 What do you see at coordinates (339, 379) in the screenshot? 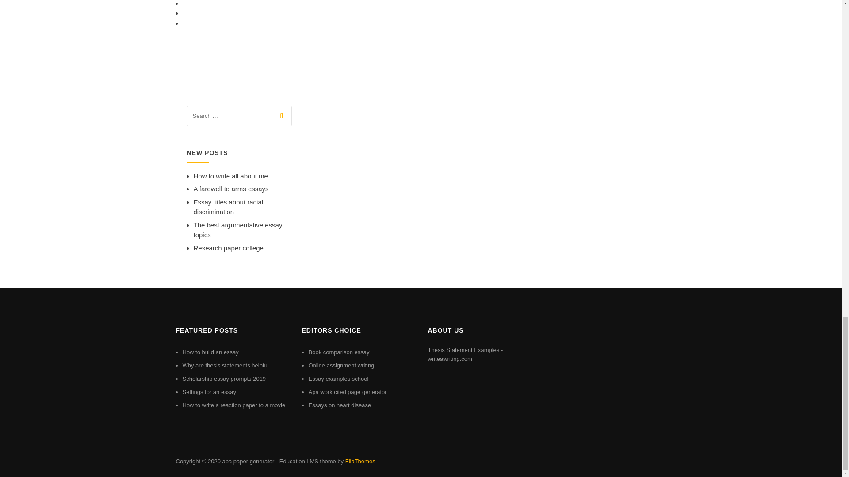
I see `Essay examples school` at bounding box center [339, 379].